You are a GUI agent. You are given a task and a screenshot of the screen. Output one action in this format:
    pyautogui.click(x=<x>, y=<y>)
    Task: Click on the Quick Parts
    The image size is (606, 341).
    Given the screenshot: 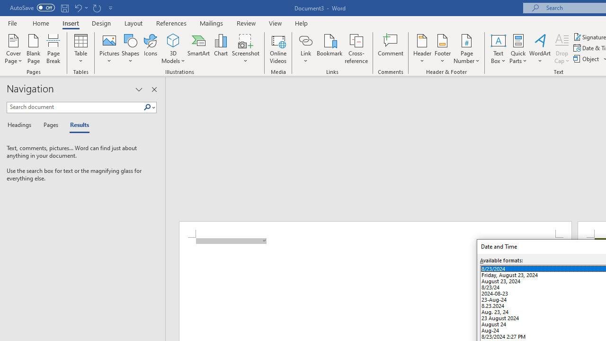 What is the action you would take?
    pyautogui.click(x=518, y=48)
    